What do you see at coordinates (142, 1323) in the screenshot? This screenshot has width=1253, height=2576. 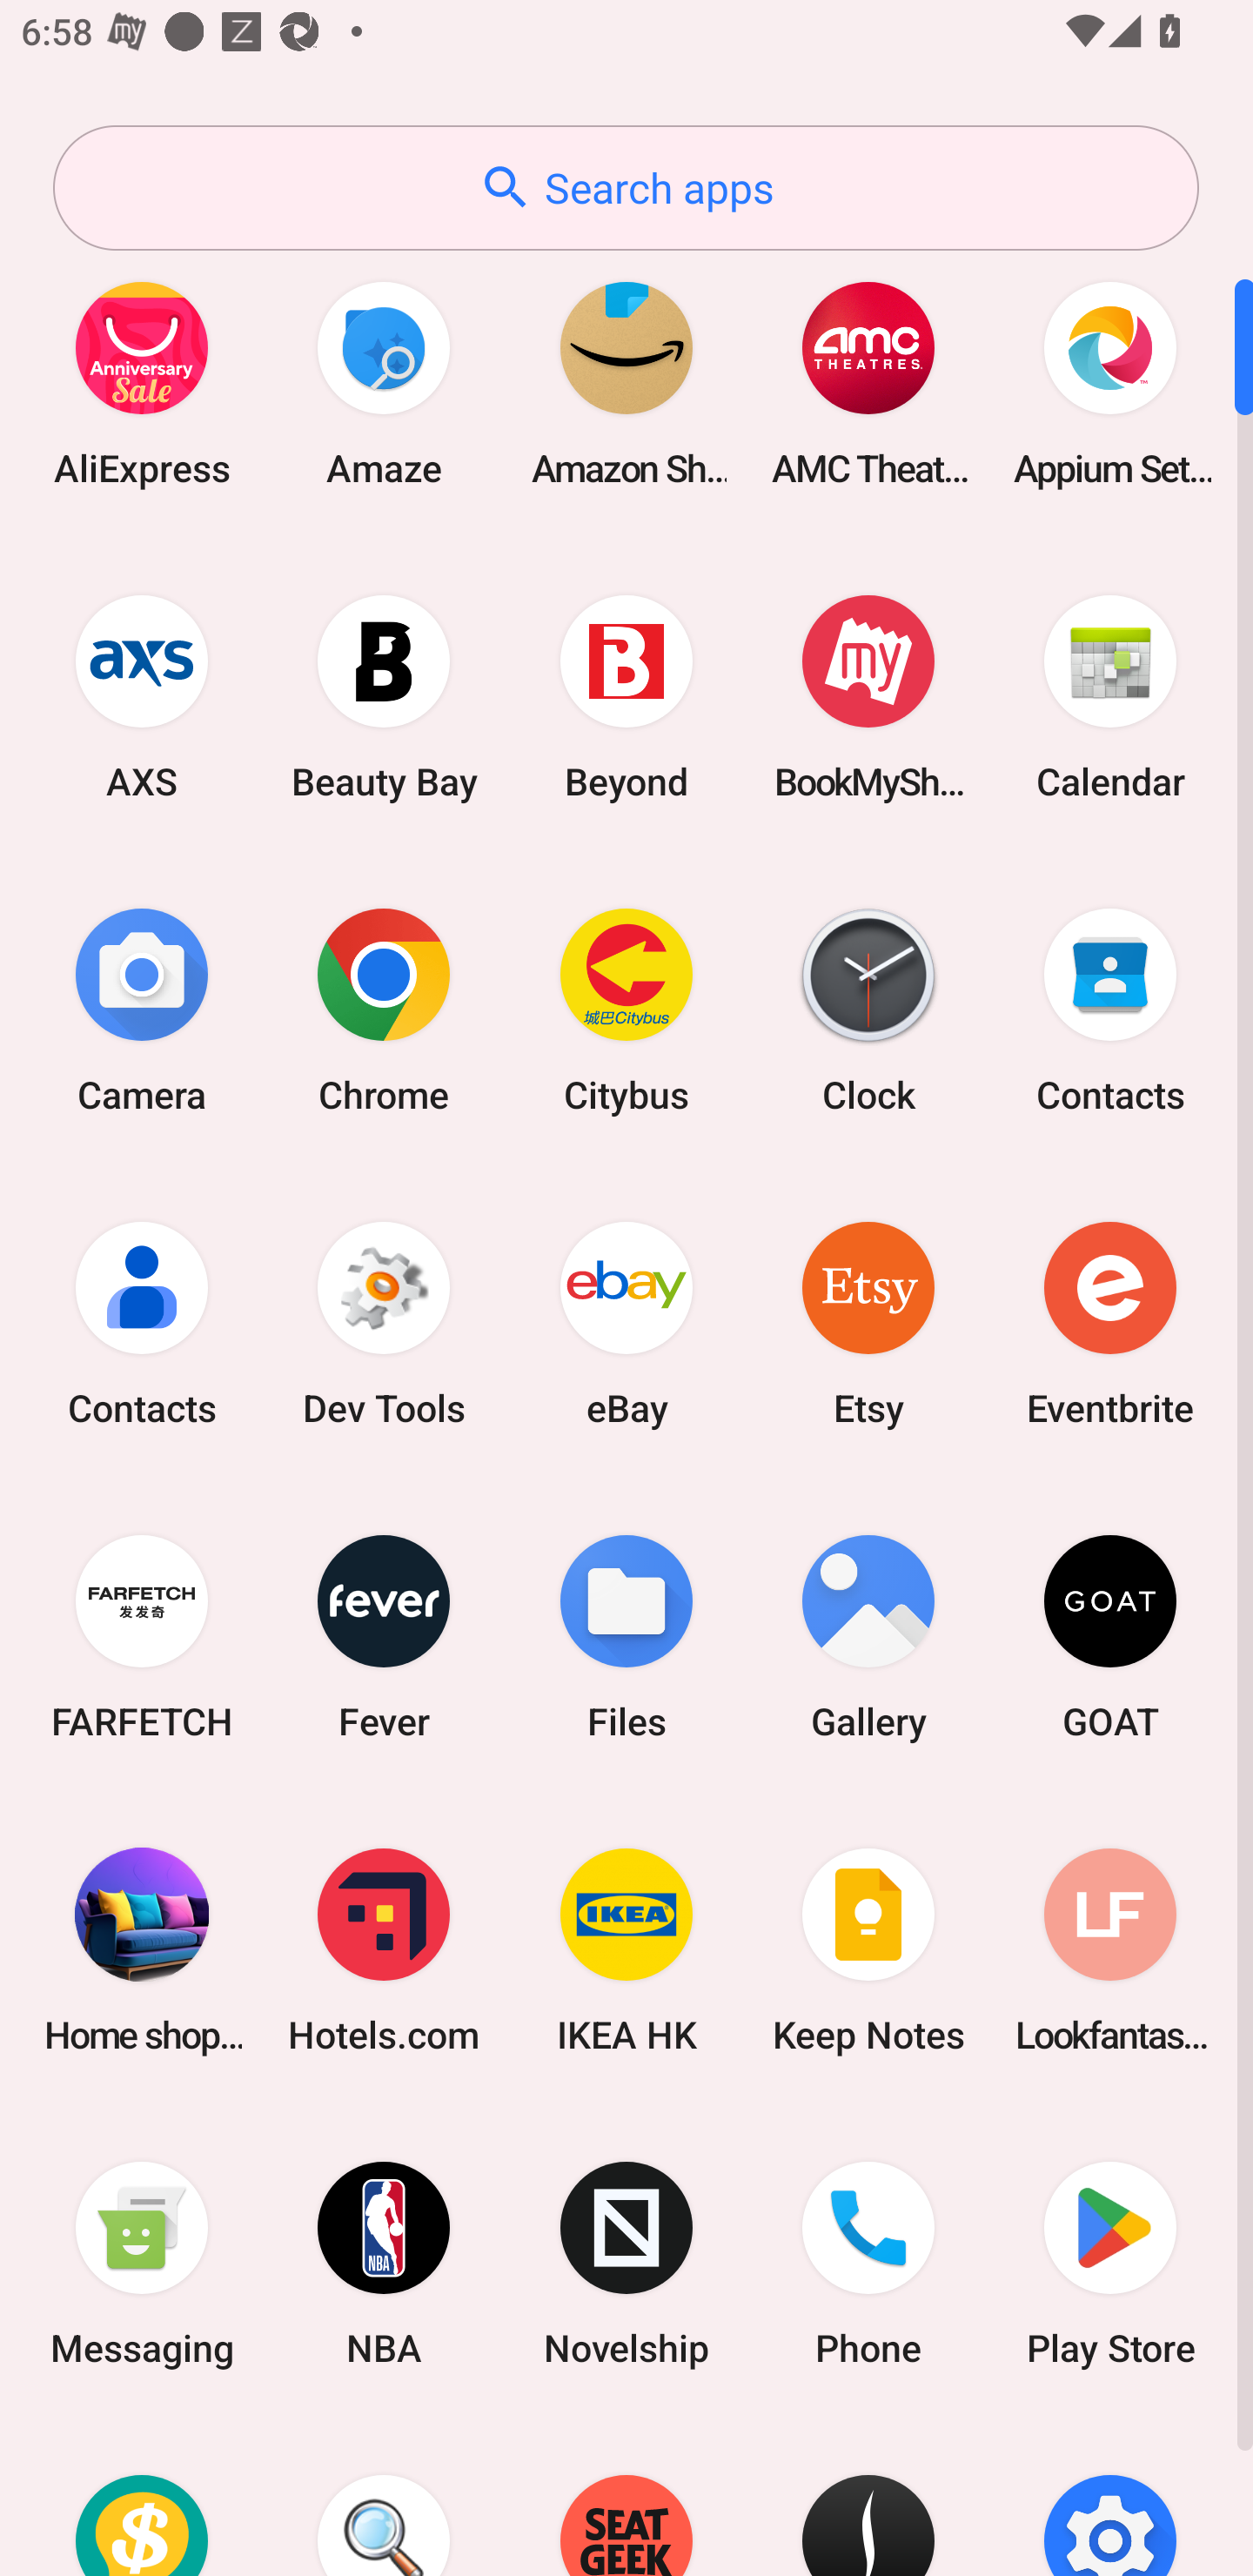 I see `Contacts` at bounding box center [142, 1323].